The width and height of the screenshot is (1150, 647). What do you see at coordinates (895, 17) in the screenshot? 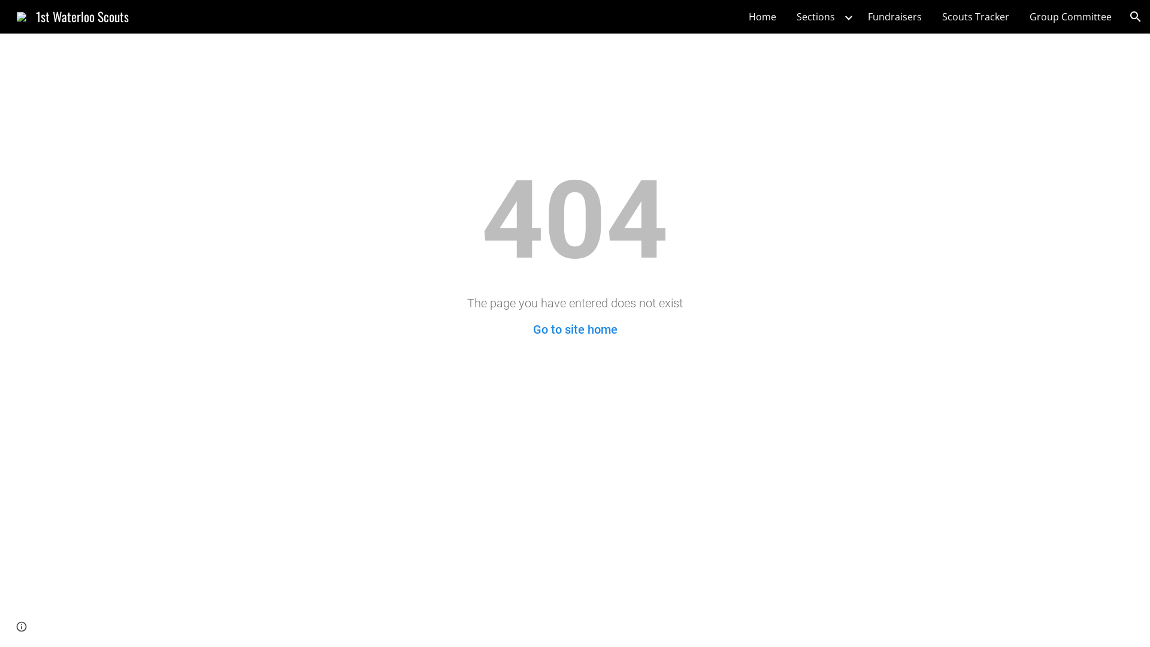
I see `Fundraisers` at bounding box center [895, 17].